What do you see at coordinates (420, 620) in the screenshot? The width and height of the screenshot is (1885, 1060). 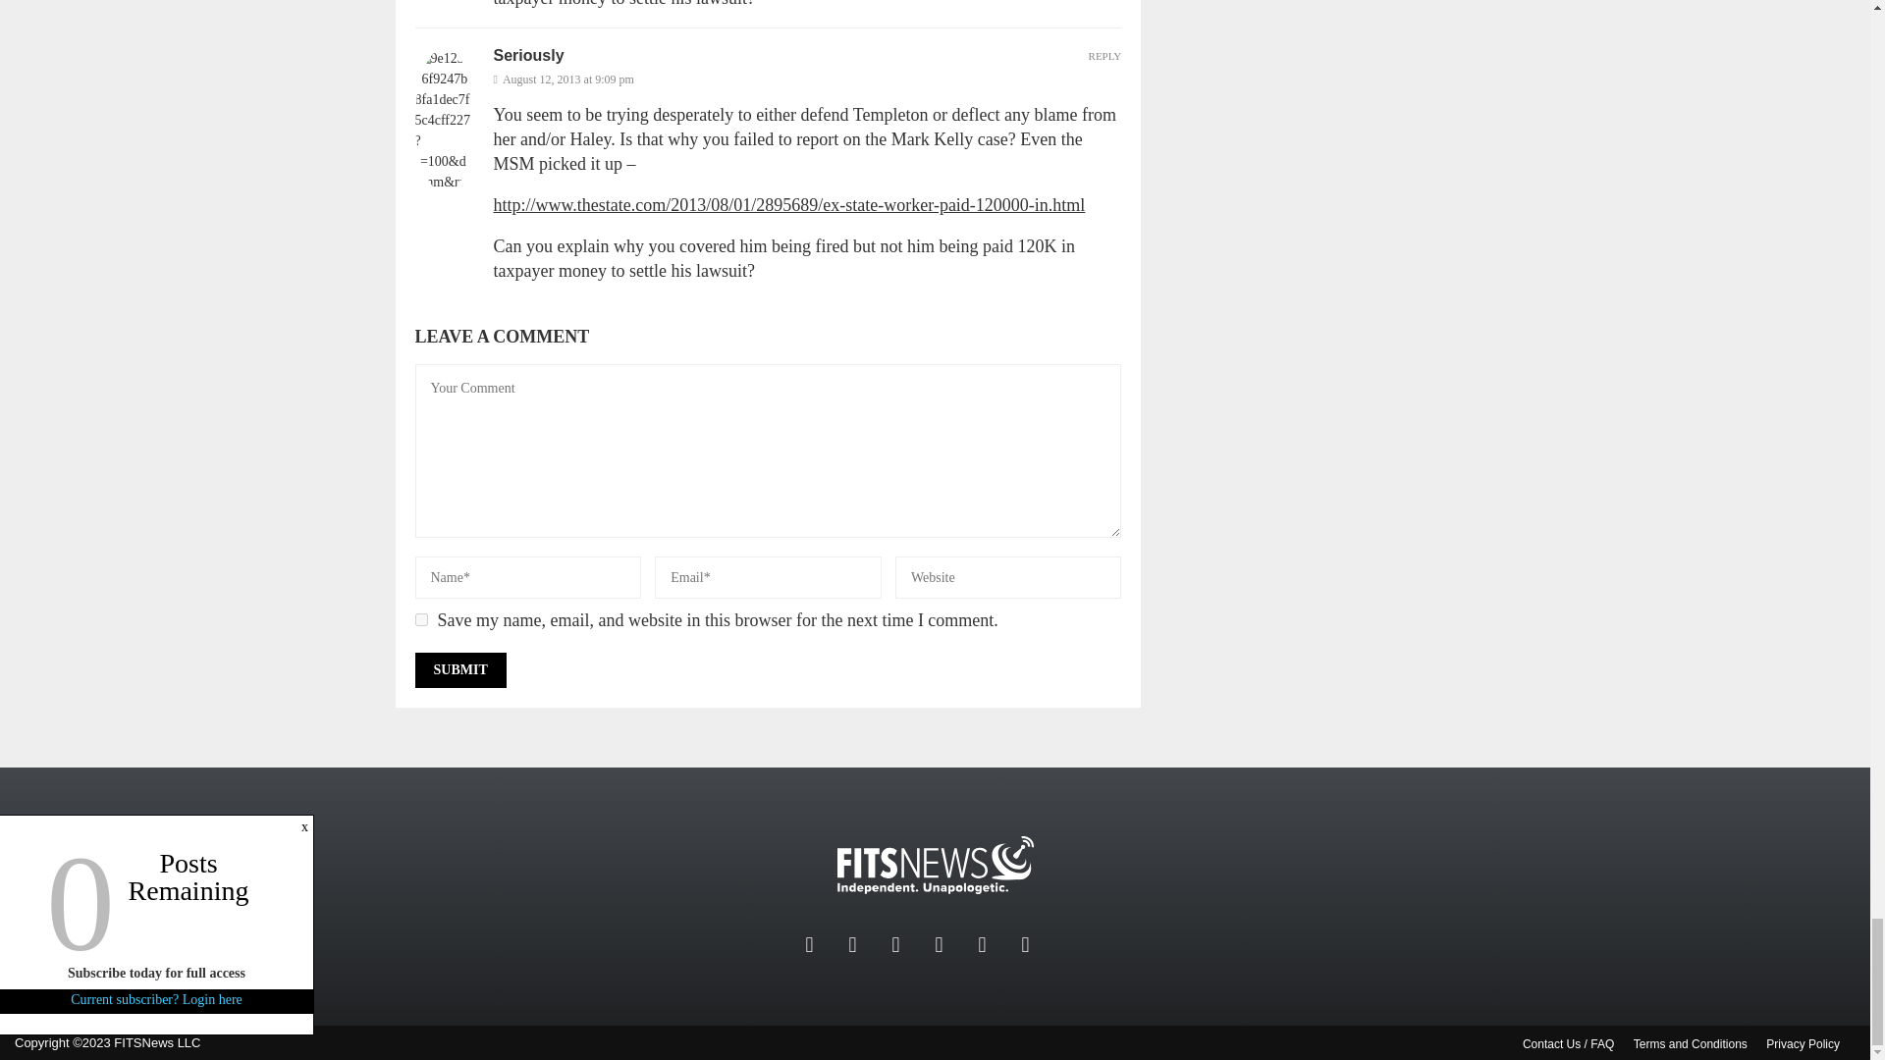 I see `yes` at bounding box center [420, 620].